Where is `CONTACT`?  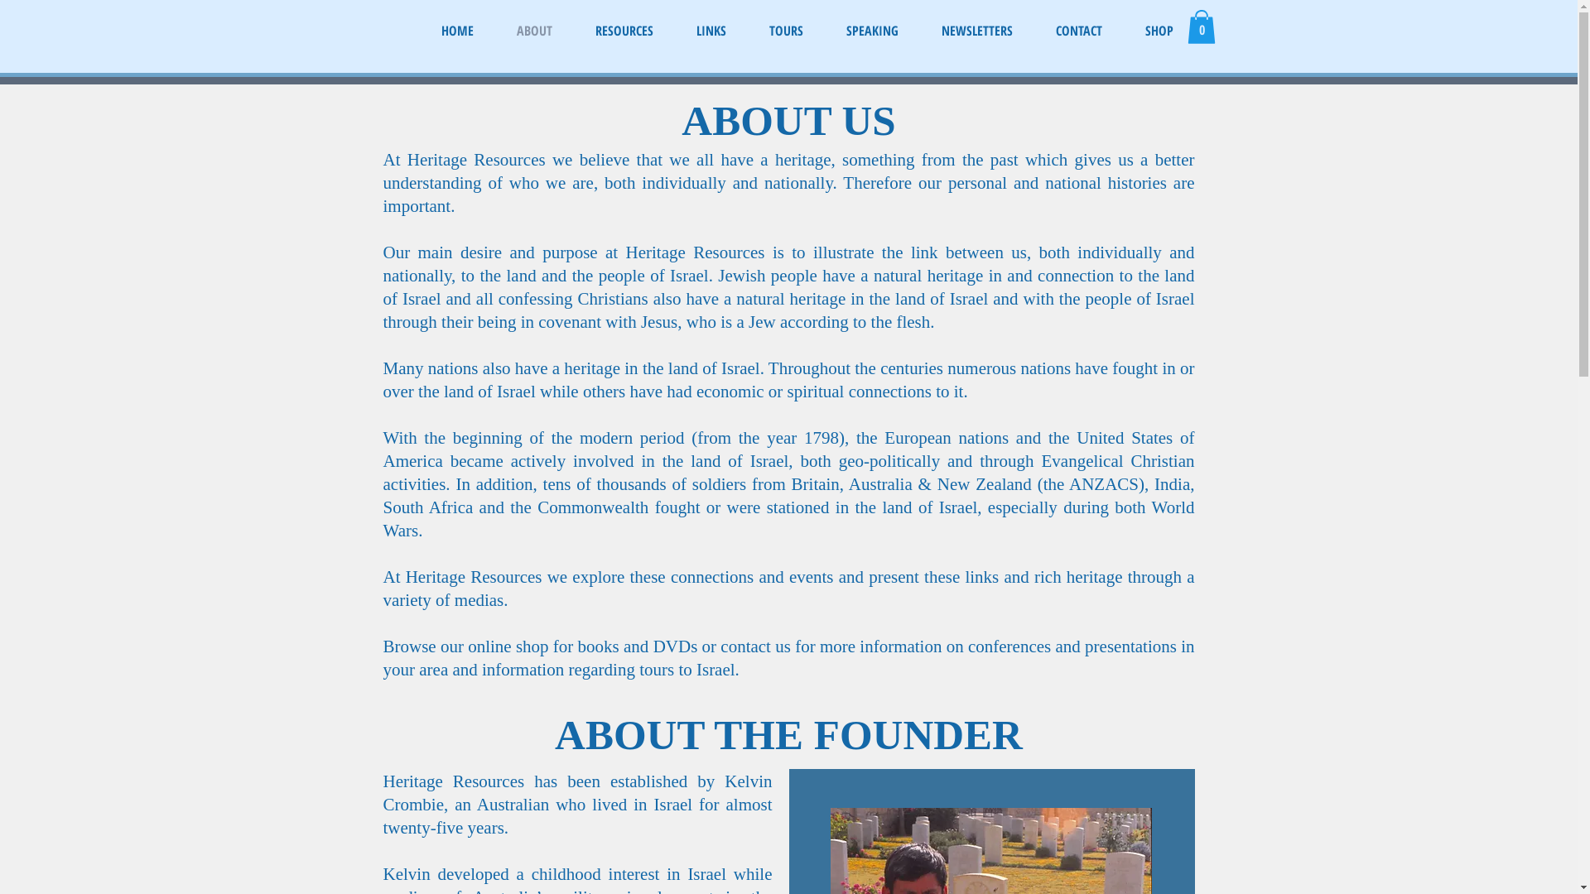 CONTACT is located at coordinates (1078, 27).